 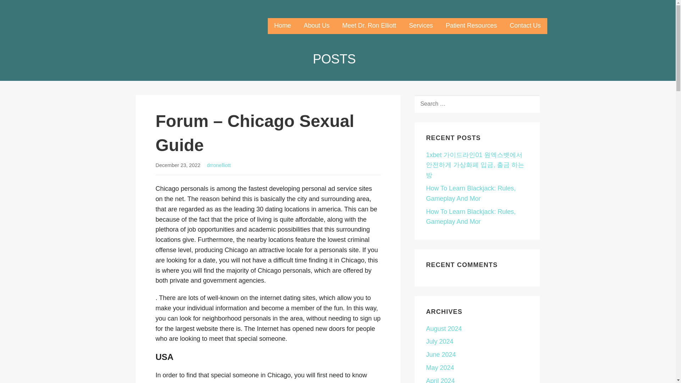 I want to click on Search, so click(x=22, y=8).